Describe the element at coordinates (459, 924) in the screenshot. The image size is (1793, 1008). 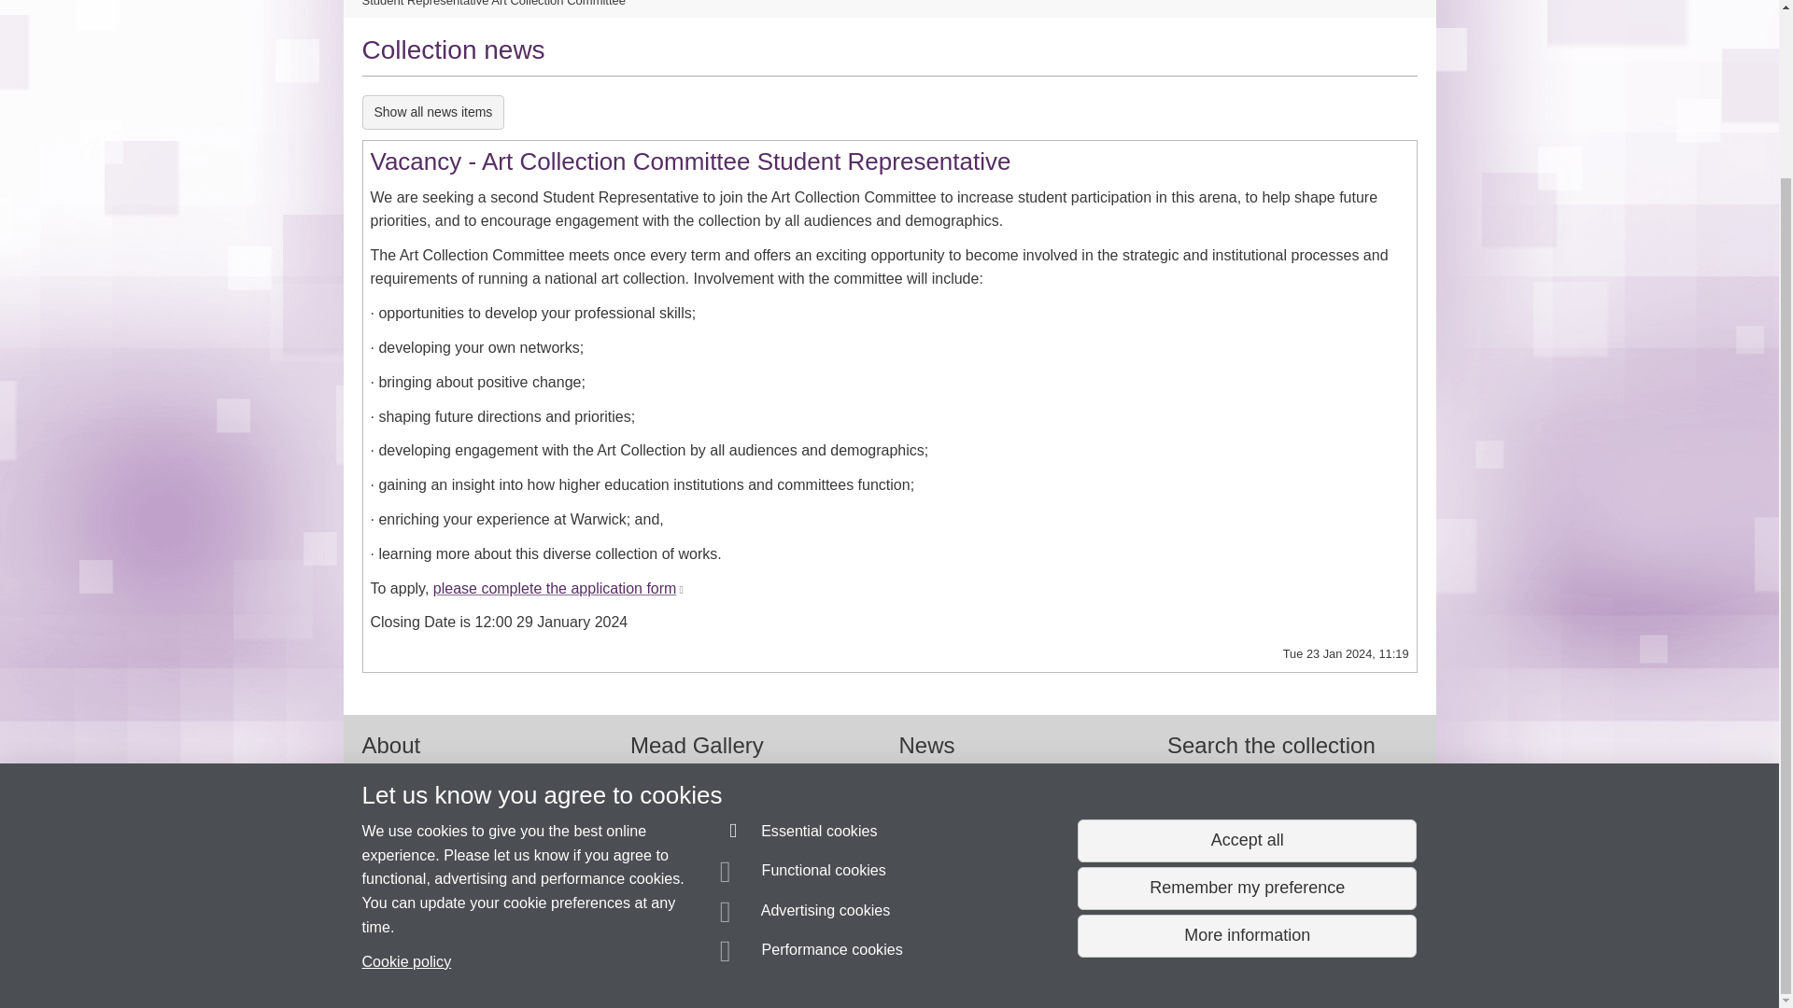
I see `Send an email to Liz Dooley` at that location.